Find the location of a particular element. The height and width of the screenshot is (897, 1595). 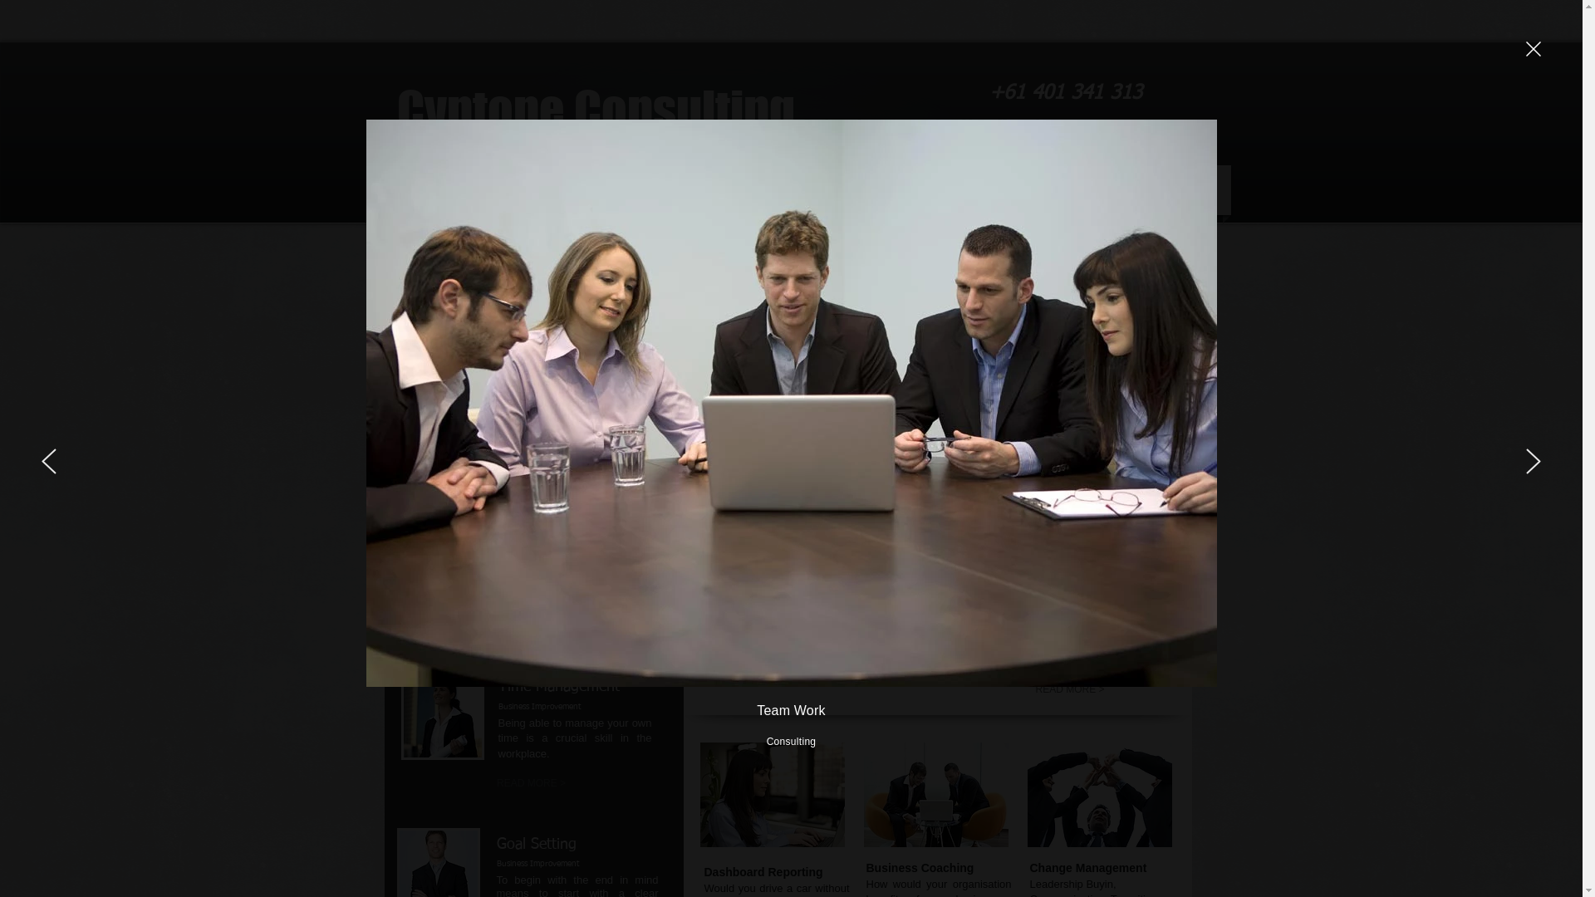

Services is located at coordinates (583, 189).